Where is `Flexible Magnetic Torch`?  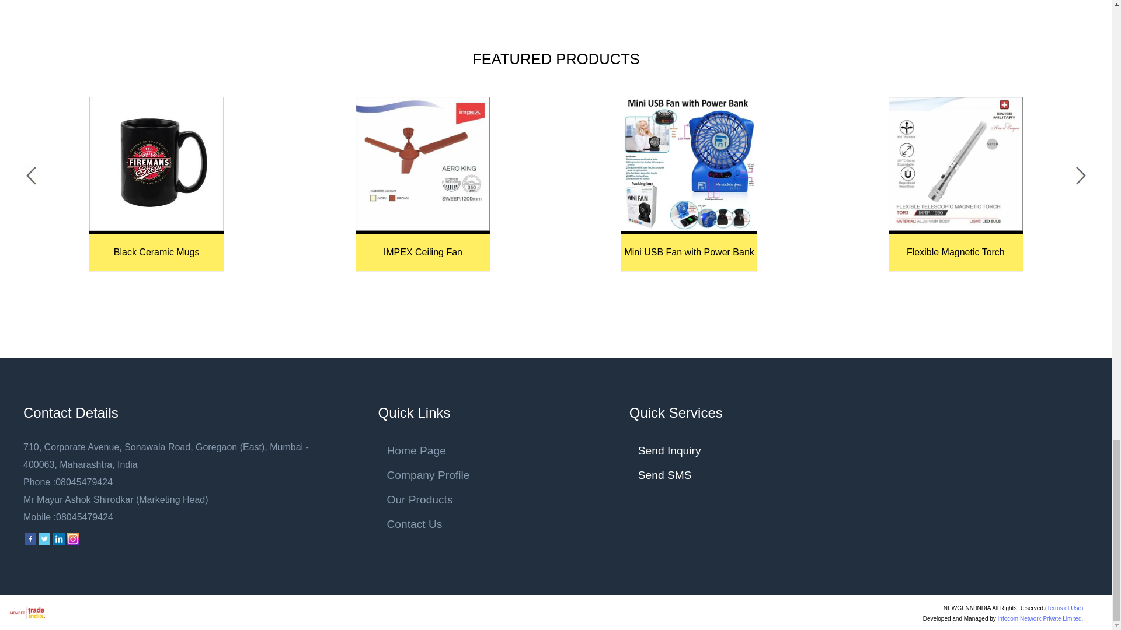 Flexible Magnetic Torch is located at coordinates (955, 164).